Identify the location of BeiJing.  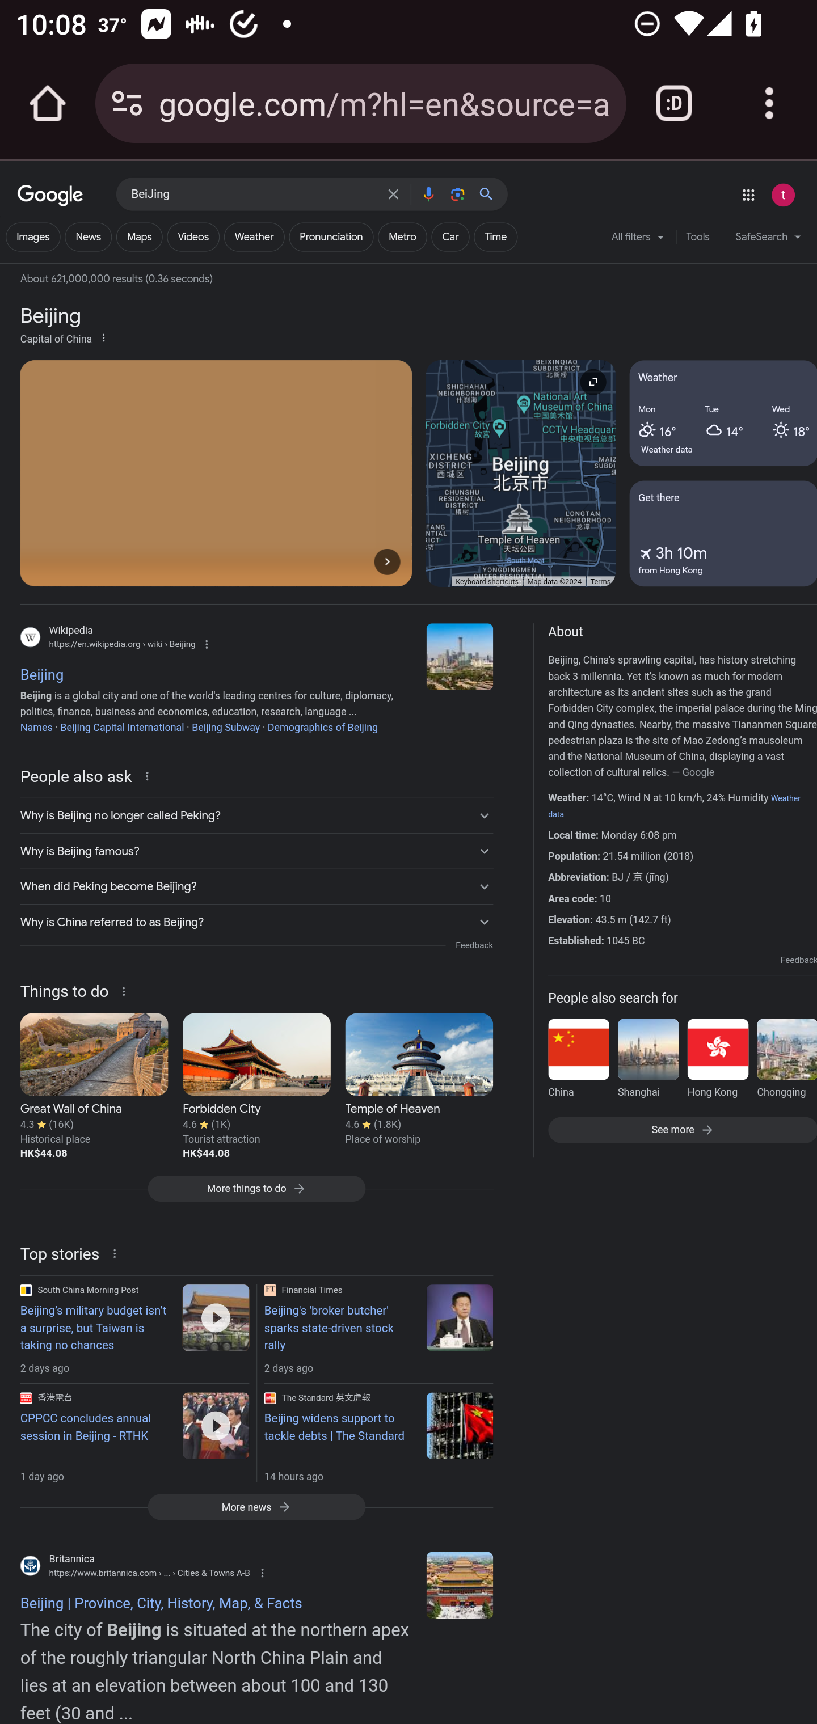
(253, 195).